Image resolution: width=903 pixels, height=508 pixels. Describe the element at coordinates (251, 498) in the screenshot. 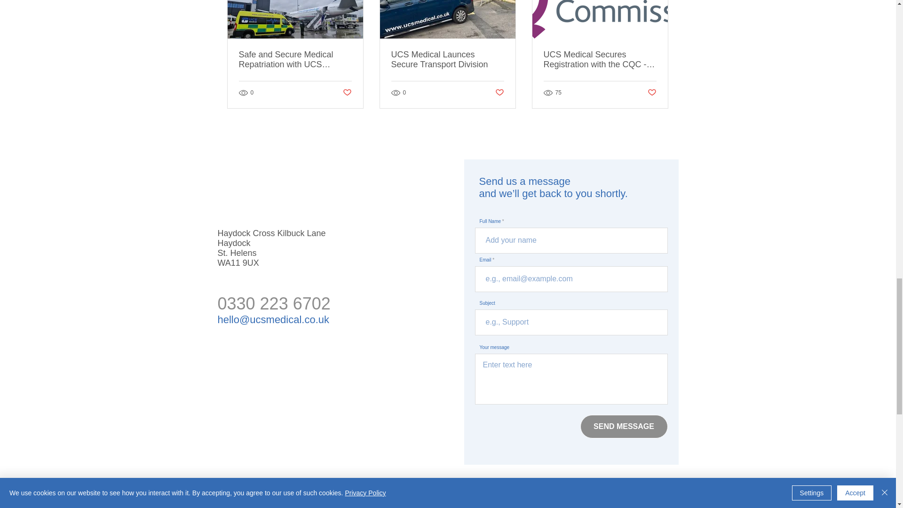

I see `Qualsafe Reg Centre logo` at that location.